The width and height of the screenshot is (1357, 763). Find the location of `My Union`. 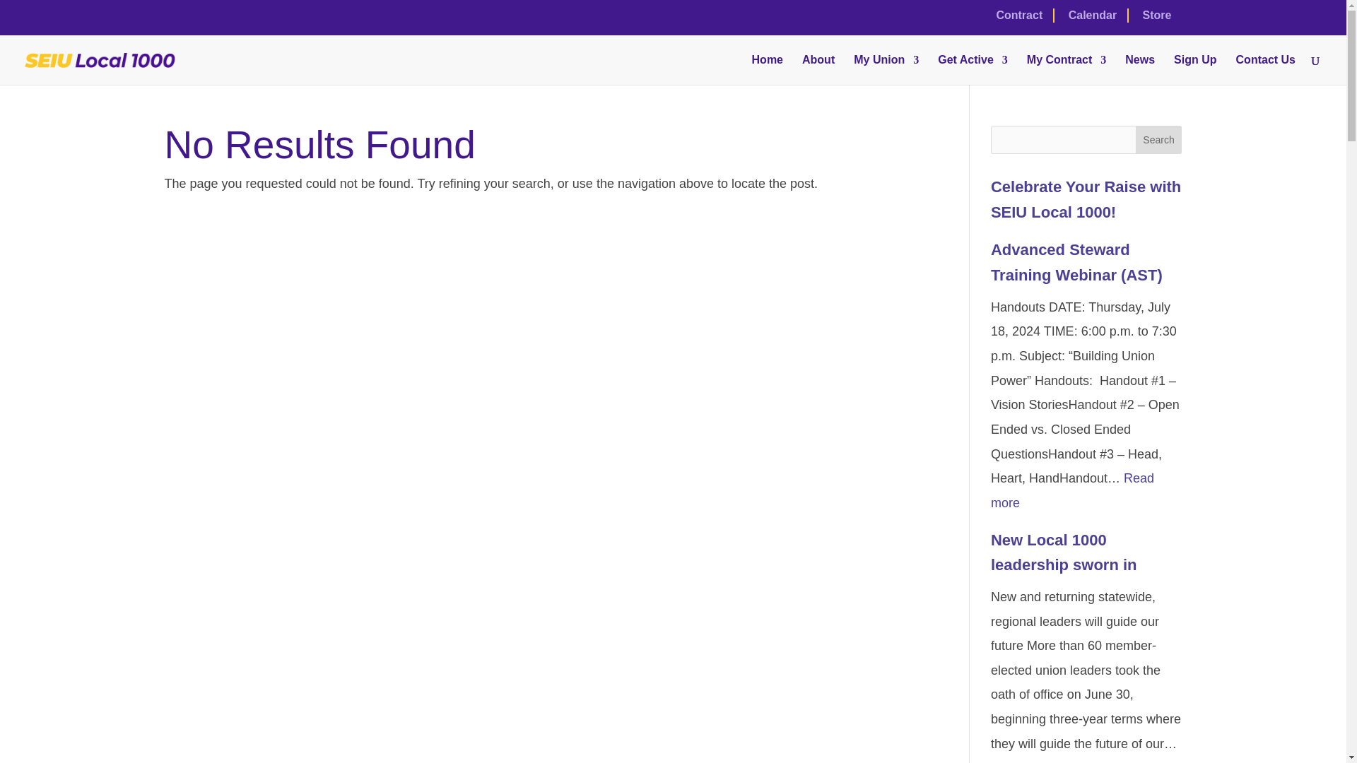

My Union is located at coordinates (886, 69).